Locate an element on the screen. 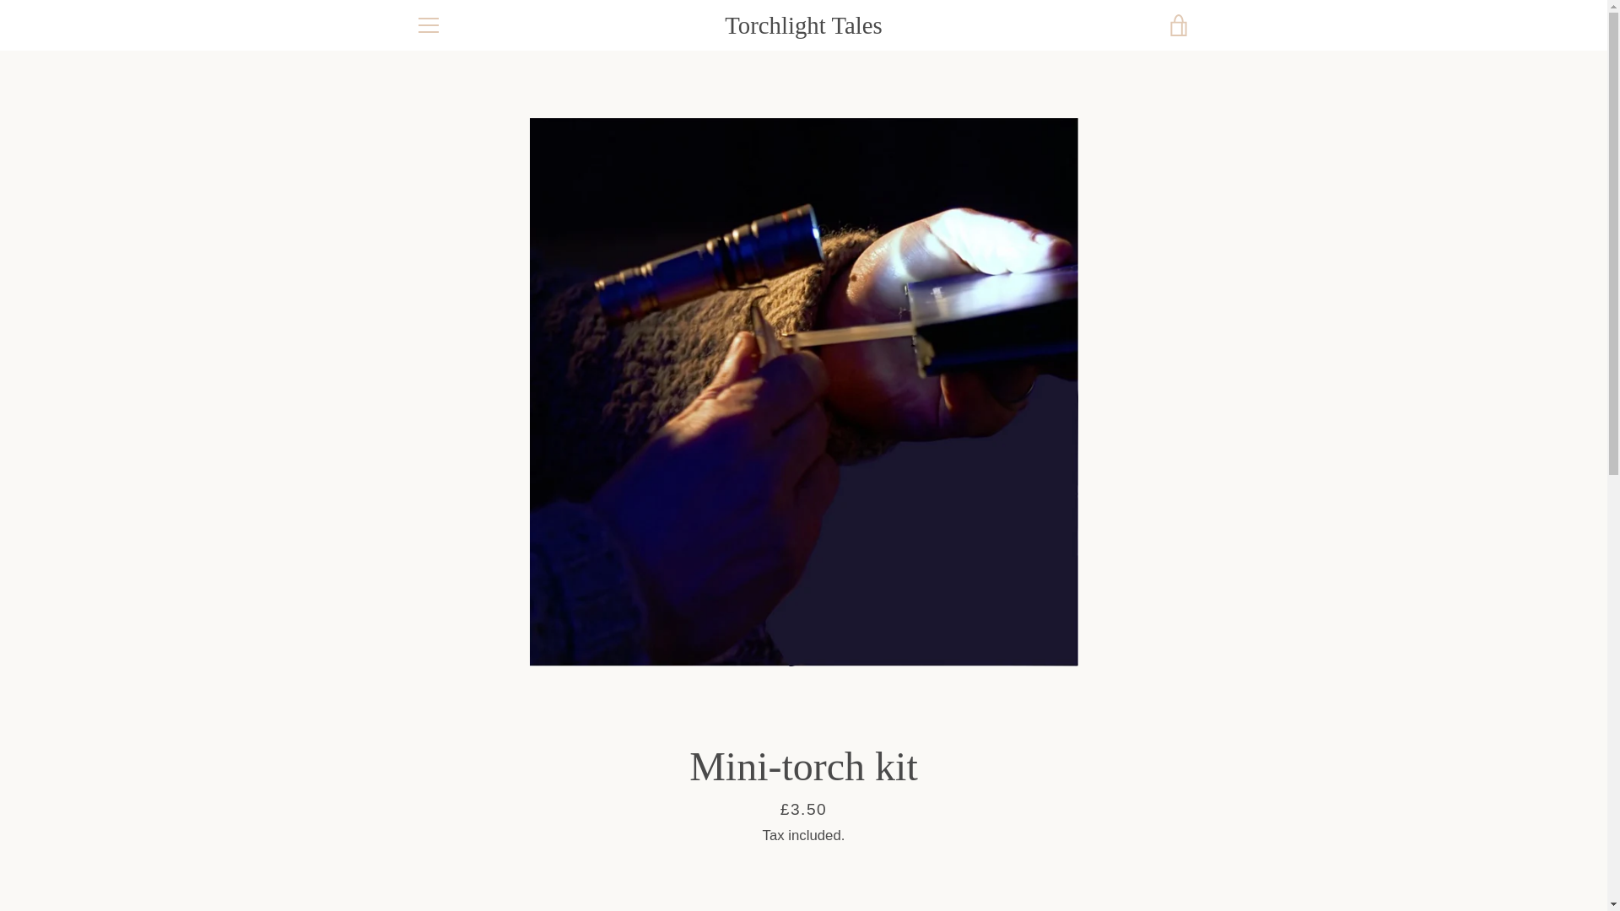  VIEW CART is located at coordinates (1179, 25).